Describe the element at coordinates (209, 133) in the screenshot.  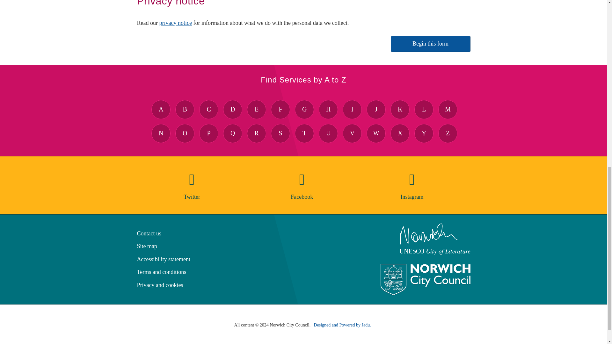
I see `P` at that location.